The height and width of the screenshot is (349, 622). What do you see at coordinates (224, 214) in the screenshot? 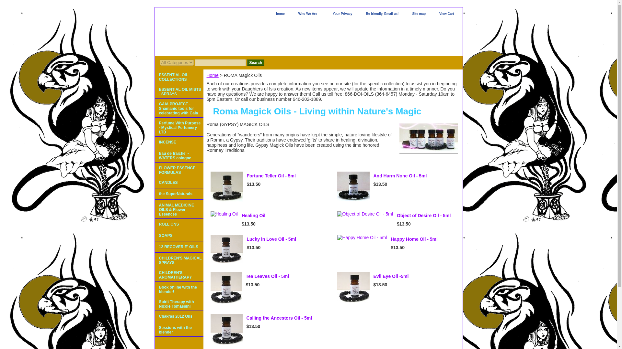
I see `Healing Oil` at bounding box center [224, 214].